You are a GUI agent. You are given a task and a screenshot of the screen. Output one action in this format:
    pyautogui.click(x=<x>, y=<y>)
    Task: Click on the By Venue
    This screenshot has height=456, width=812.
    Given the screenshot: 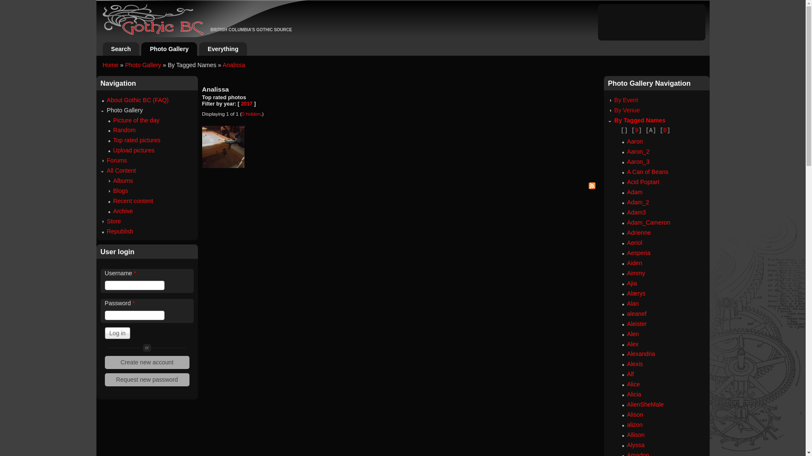 What is the action you would take?
    pyautogui.click(x=627, y=110)
    